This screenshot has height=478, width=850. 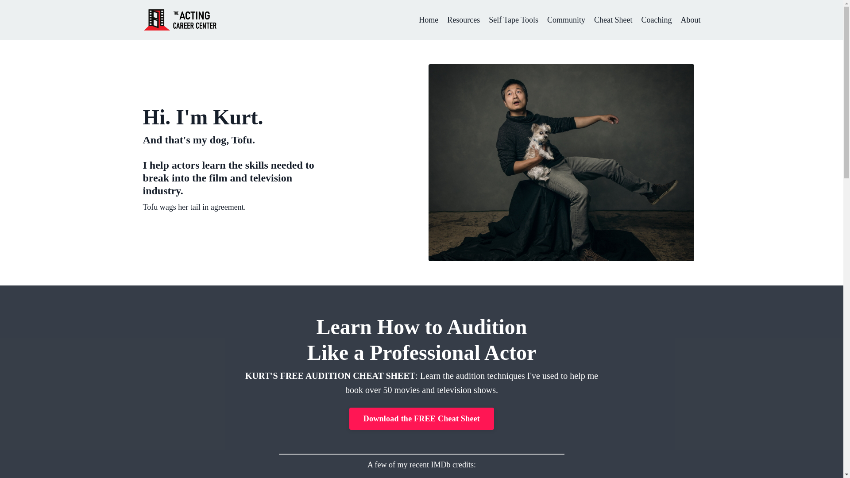 What do you see at coordinates (514, 20) in the screenshot?
I see `Self Tape Tools` at bounding box center [514, 20].